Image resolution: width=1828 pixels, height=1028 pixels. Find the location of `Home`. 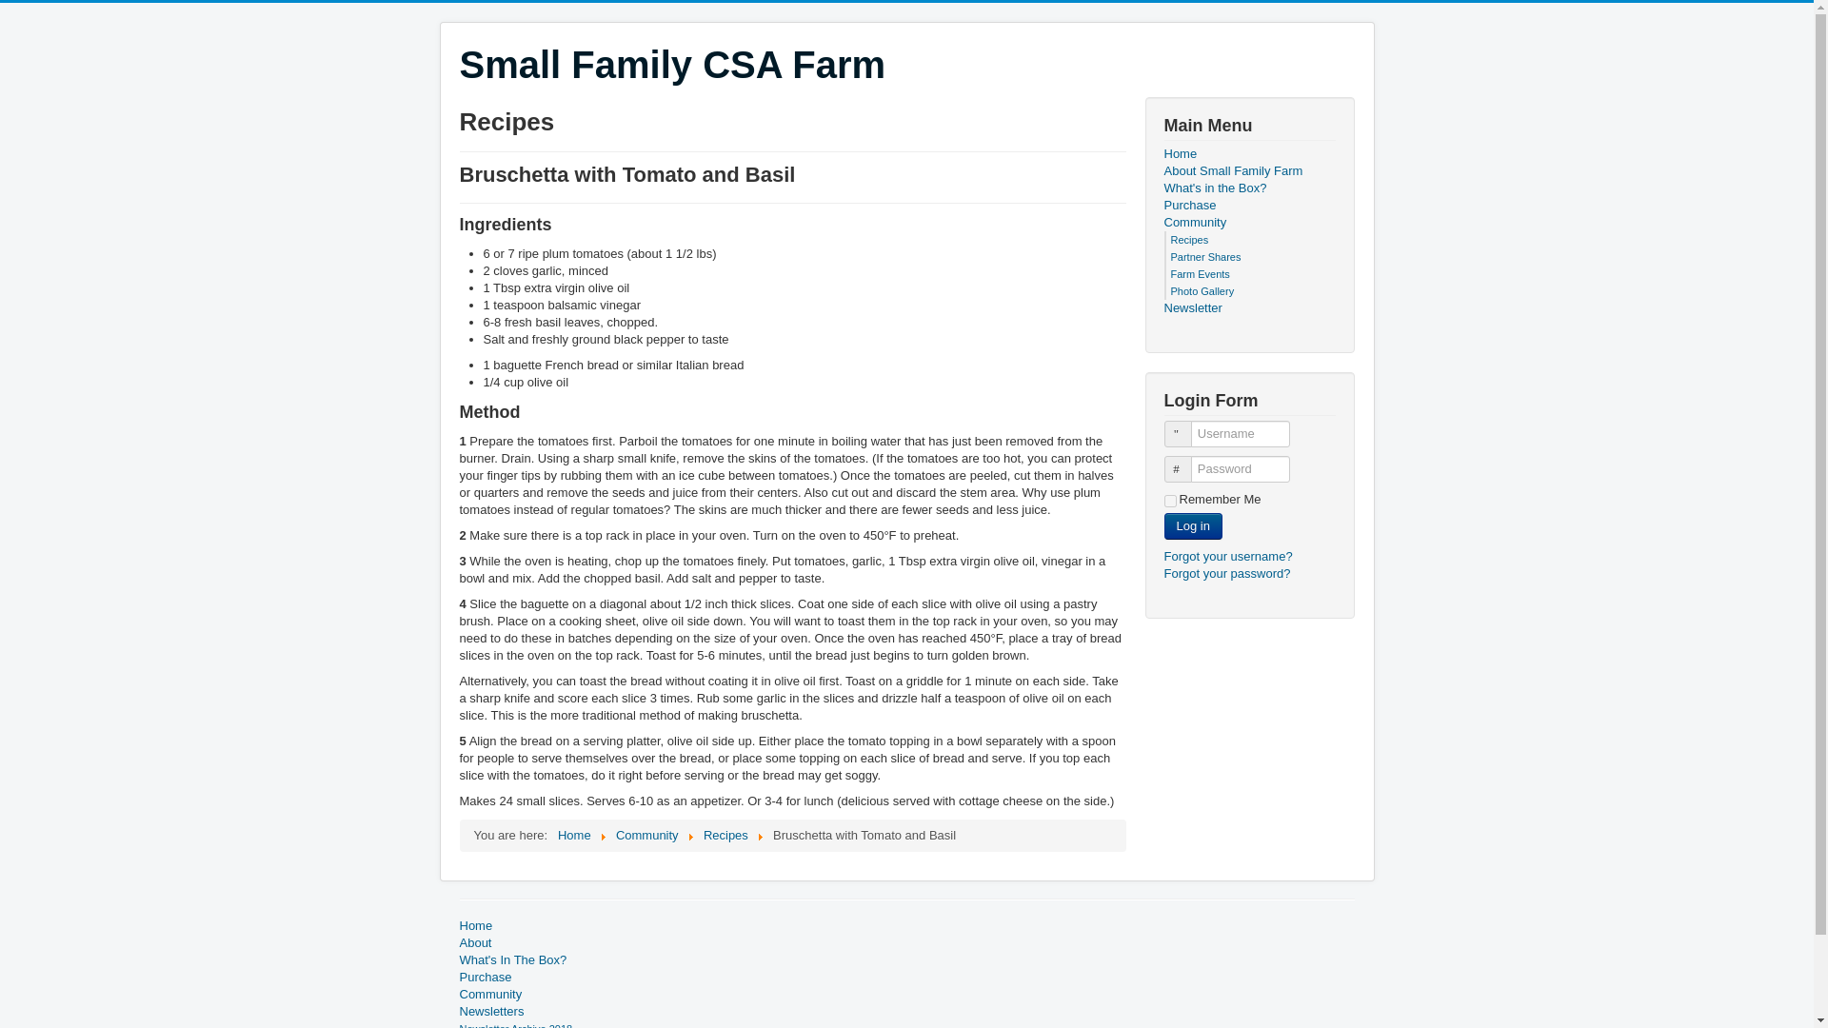

Home is located at coordinates (573, 835).